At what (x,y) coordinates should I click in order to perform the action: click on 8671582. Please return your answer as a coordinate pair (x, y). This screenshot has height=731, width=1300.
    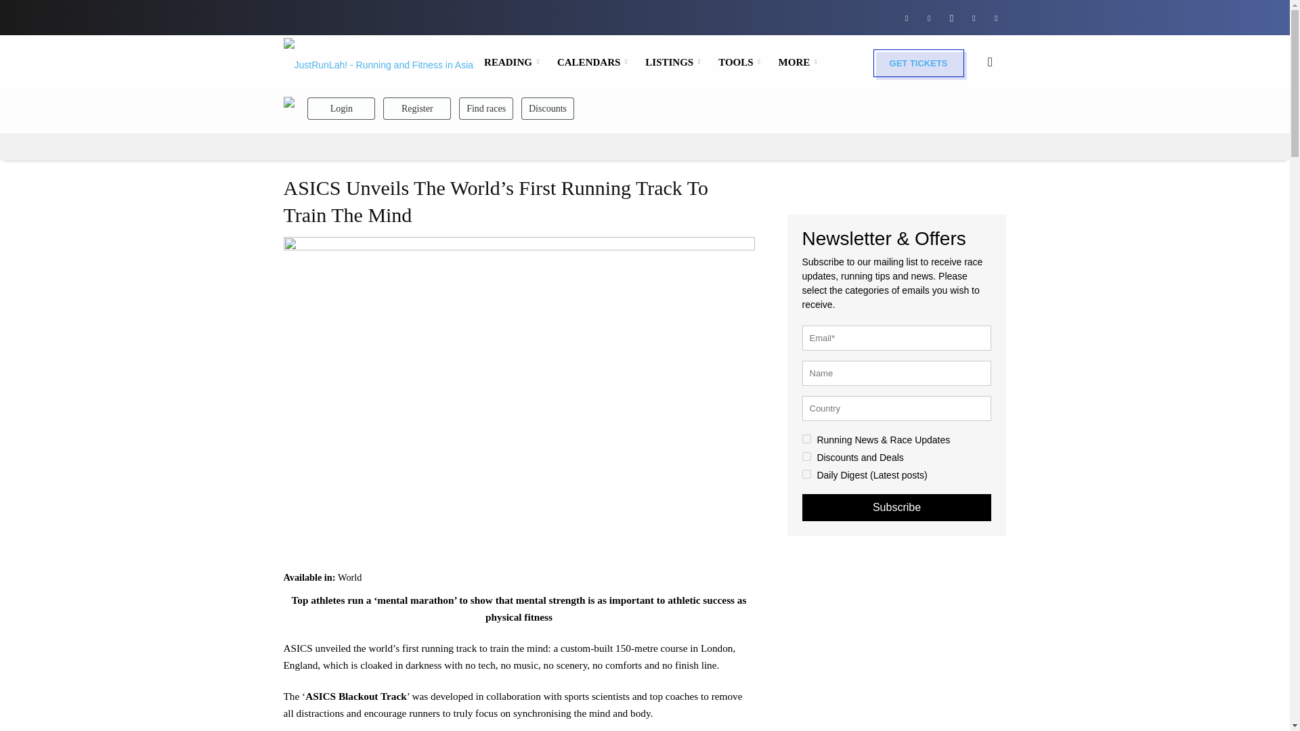
    Looking at the image, I should click on (806, 474).